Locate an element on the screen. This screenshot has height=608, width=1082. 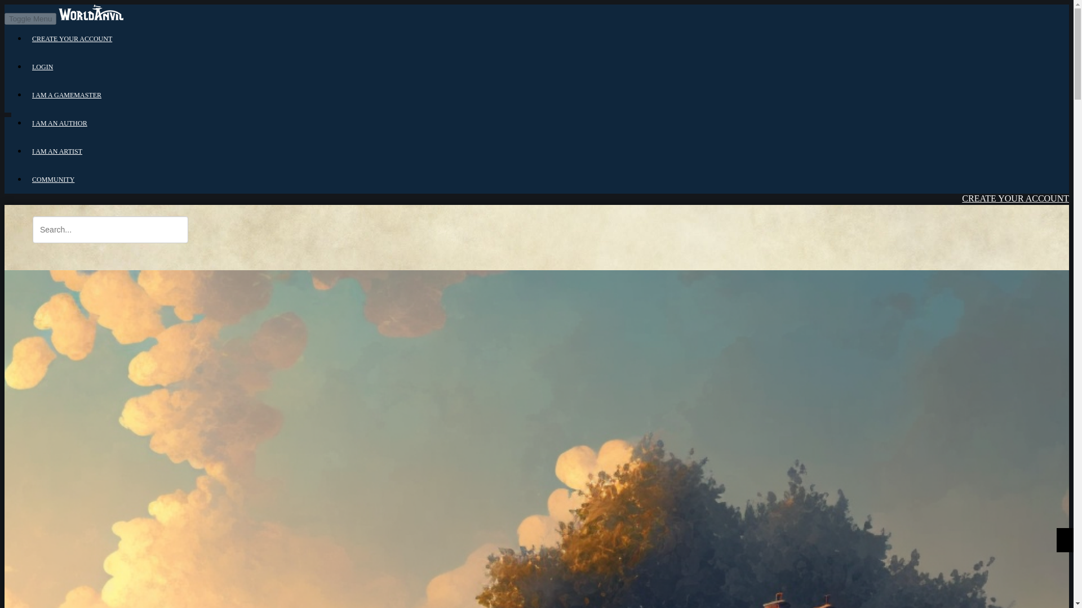
I AM A GAMEMASTER is located at coordinates (66, 95).